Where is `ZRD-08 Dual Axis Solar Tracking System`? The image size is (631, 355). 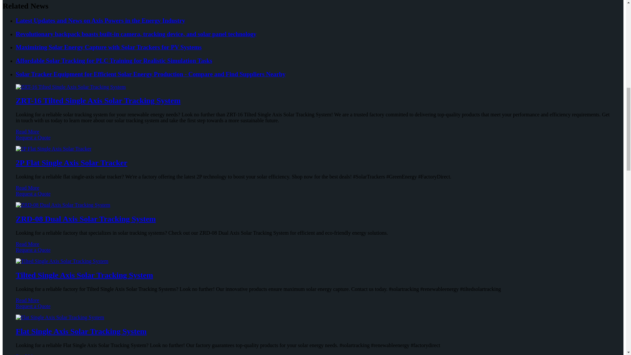 ZRD-08 Dual Axis Solar Tracking System is located at coordinates (86, 219).